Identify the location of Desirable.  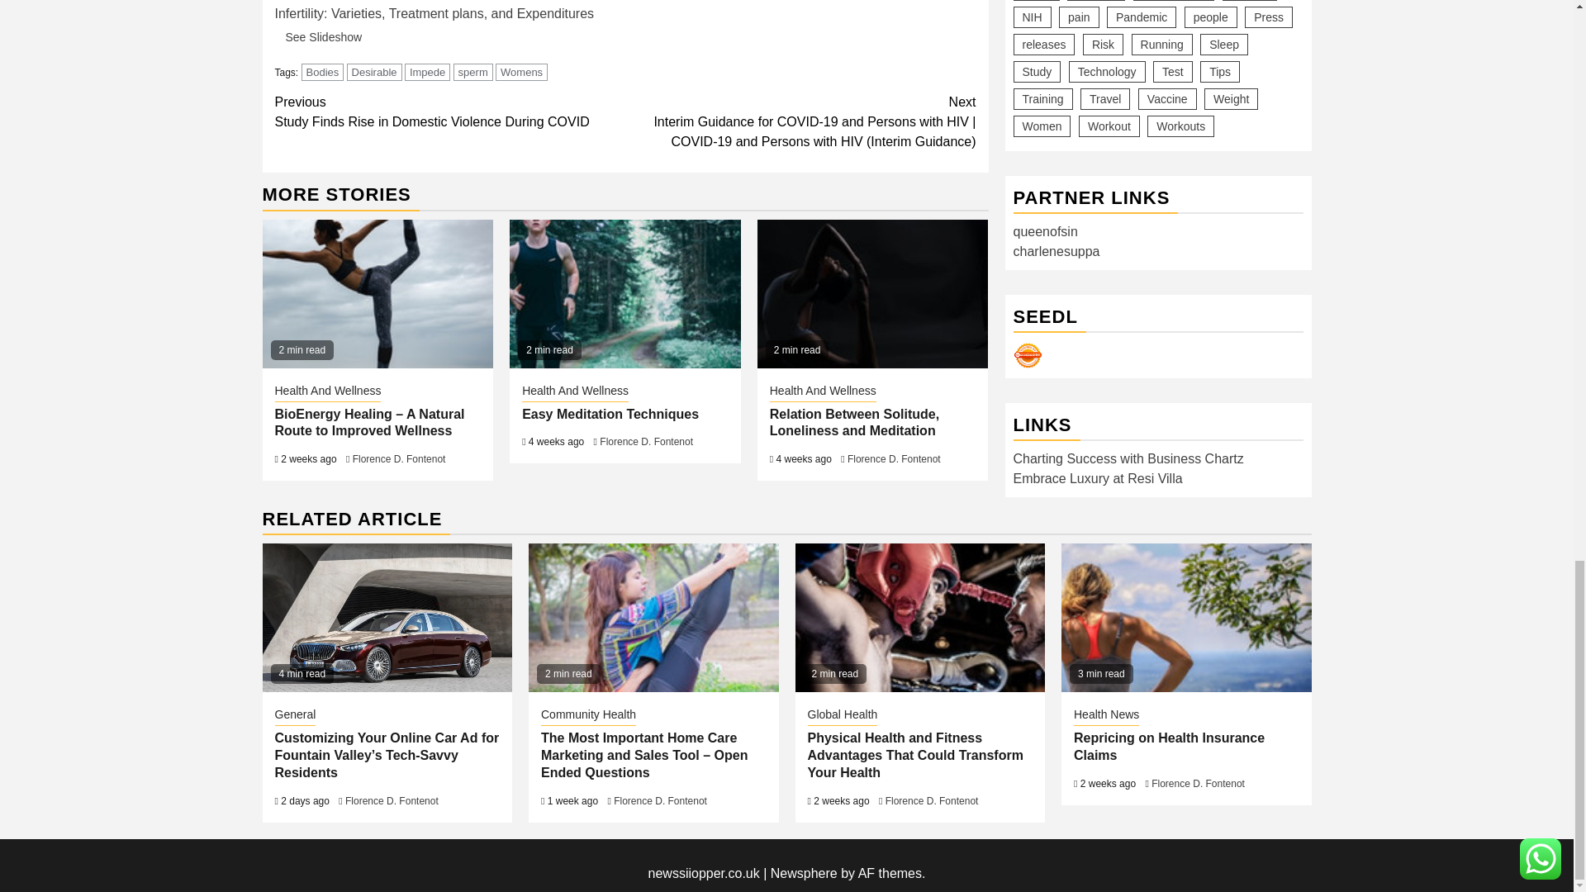
(872, 294).